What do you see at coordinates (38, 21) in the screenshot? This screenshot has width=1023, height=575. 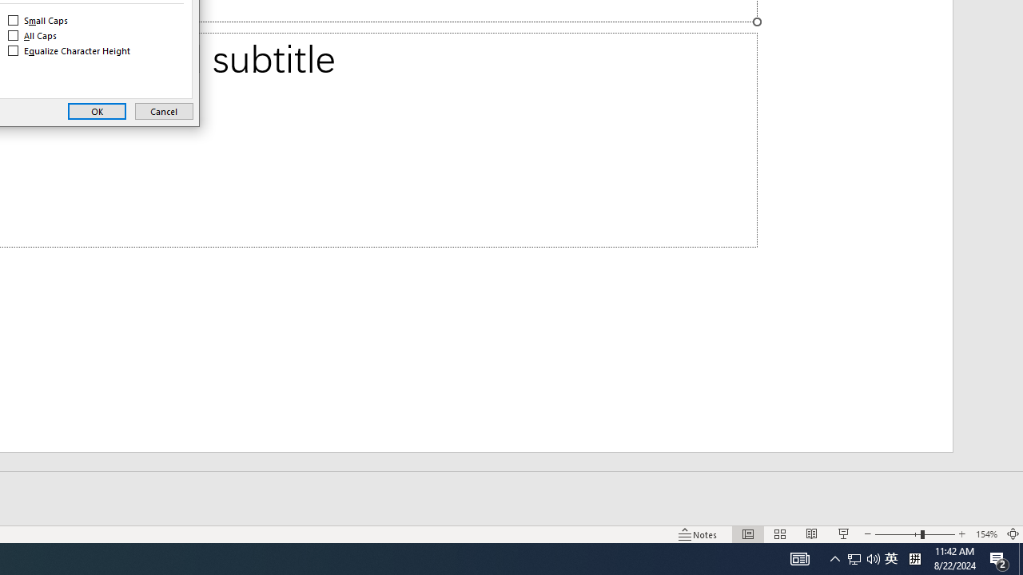 I see `Notification Chevron` at bounding box center [38, 21].